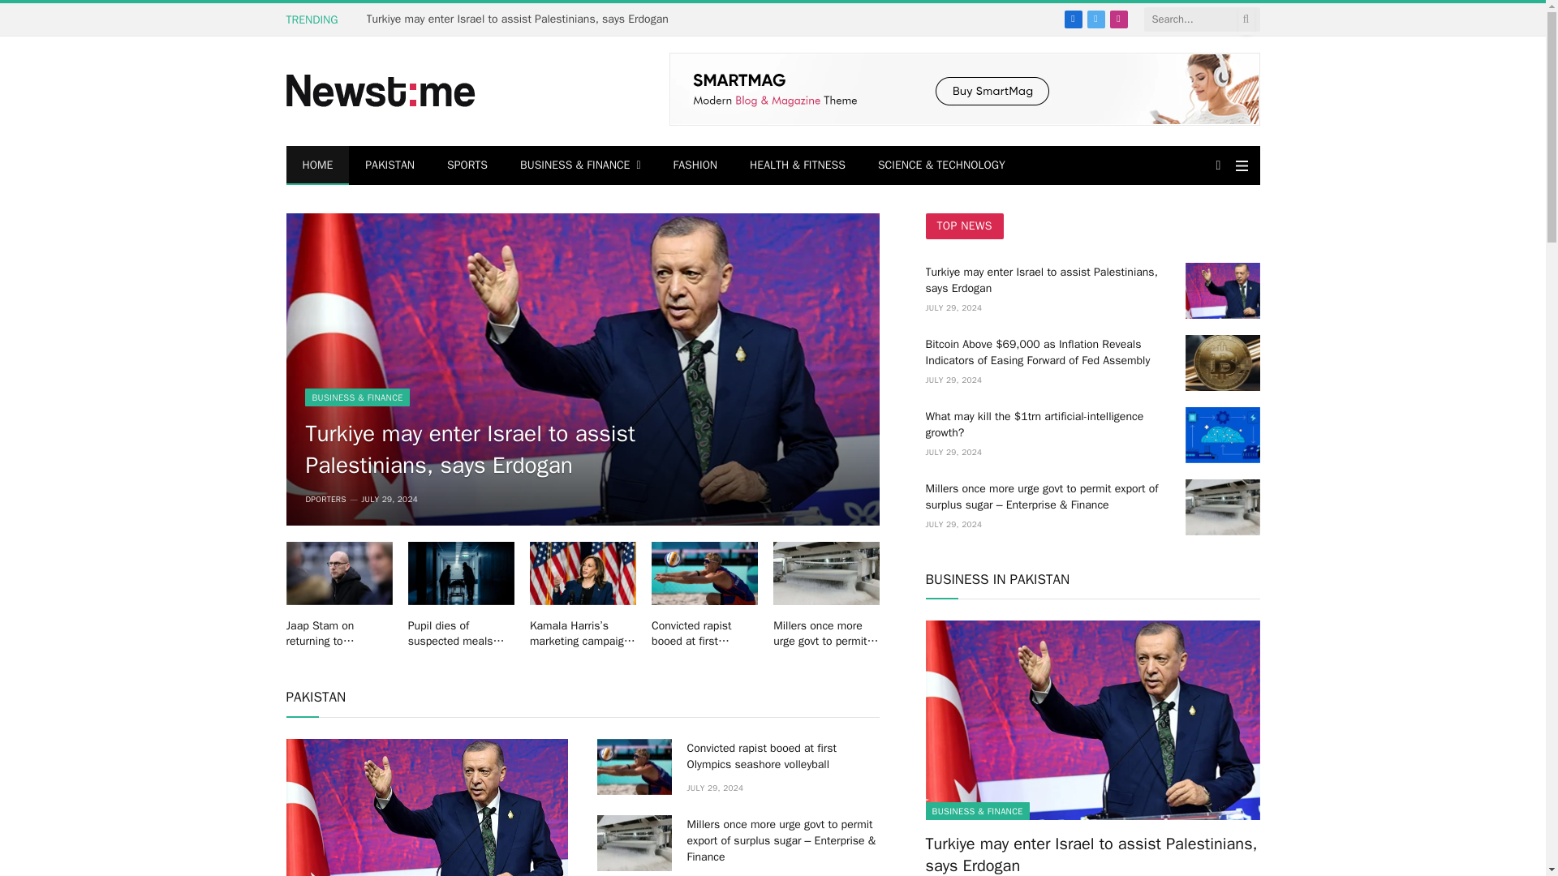 This screenshot has width=1558, height=876. What do you see at coordinates (389, 165) in the screenshot?
I see `PAKISTAN` at bounding box center [389, 165].